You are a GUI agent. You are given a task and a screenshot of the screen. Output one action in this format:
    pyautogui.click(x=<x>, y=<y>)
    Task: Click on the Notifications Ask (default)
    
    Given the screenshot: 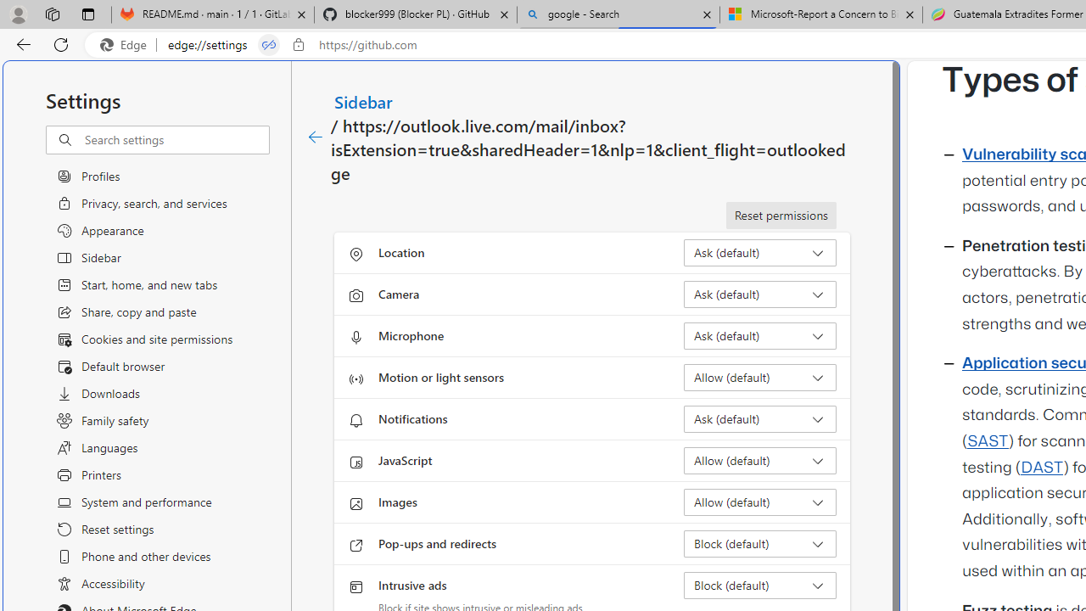 What is the action you would take?
    pyautogui.click(x=760, y=419)
    